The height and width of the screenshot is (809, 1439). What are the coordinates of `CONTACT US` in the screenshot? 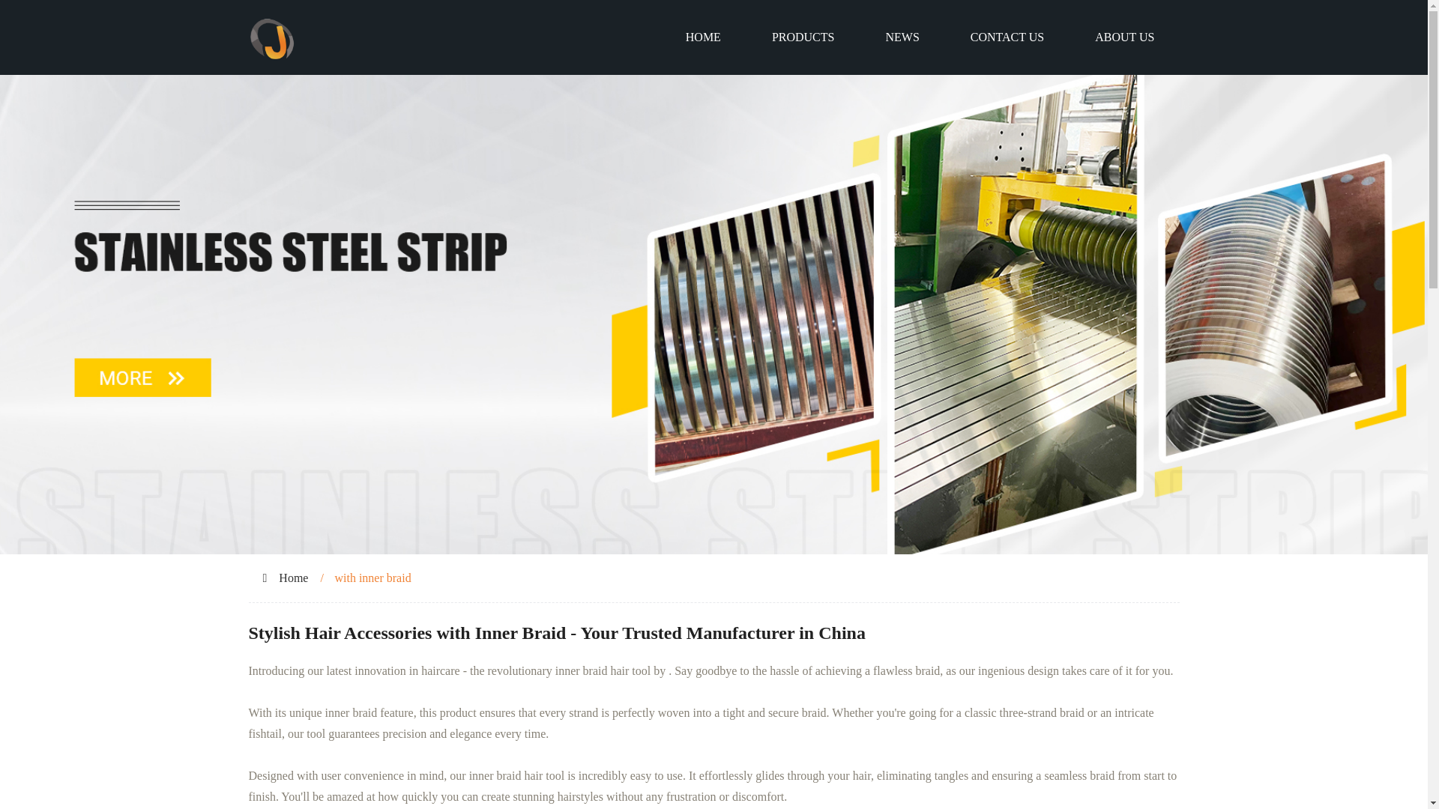 It's located at (1007, 37).